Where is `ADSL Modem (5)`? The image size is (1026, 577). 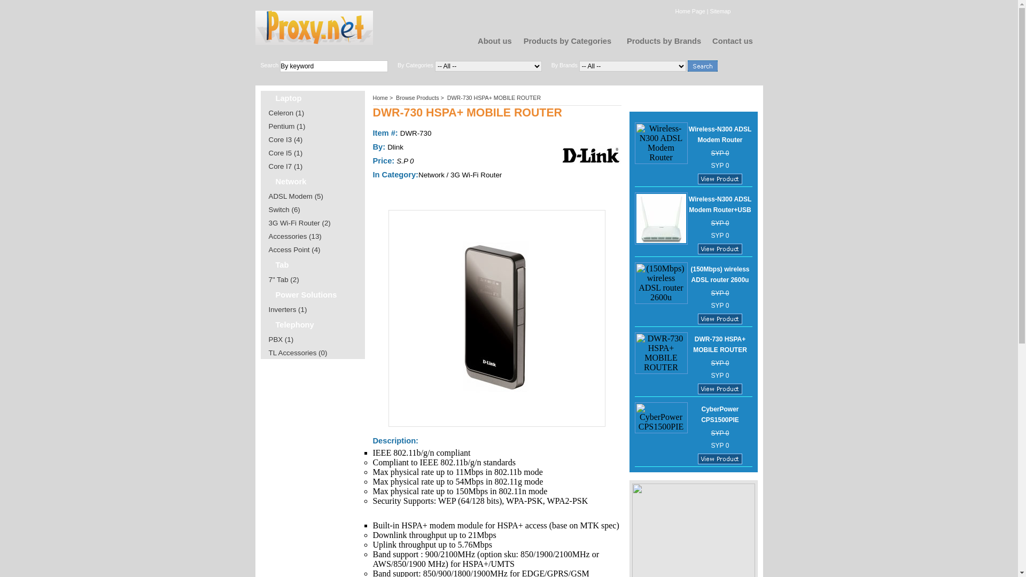 ADSL Modem (5) is located at coordinates (296, 197).